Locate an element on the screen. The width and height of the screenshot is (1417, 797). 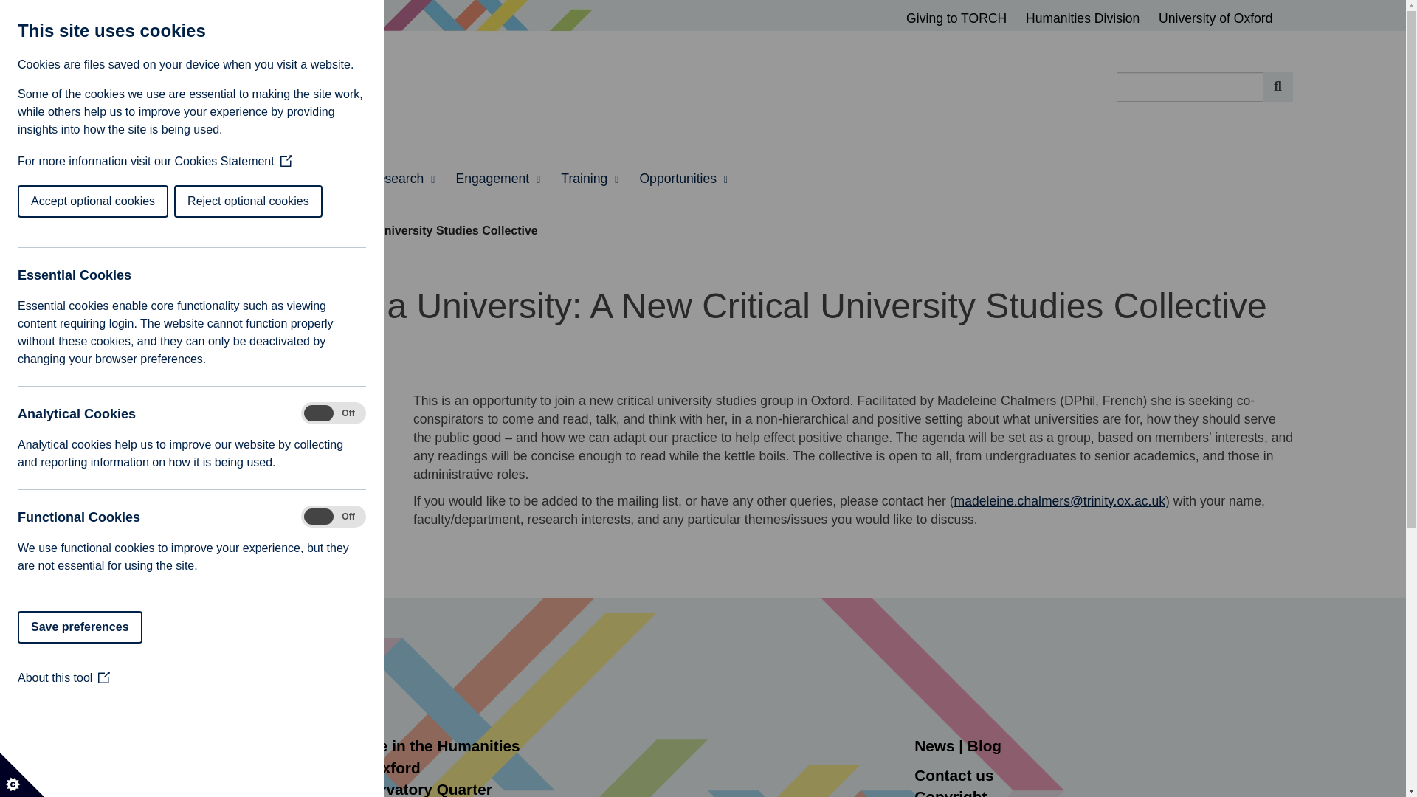
Reject optional cookies is located at coordinates (64, 201).